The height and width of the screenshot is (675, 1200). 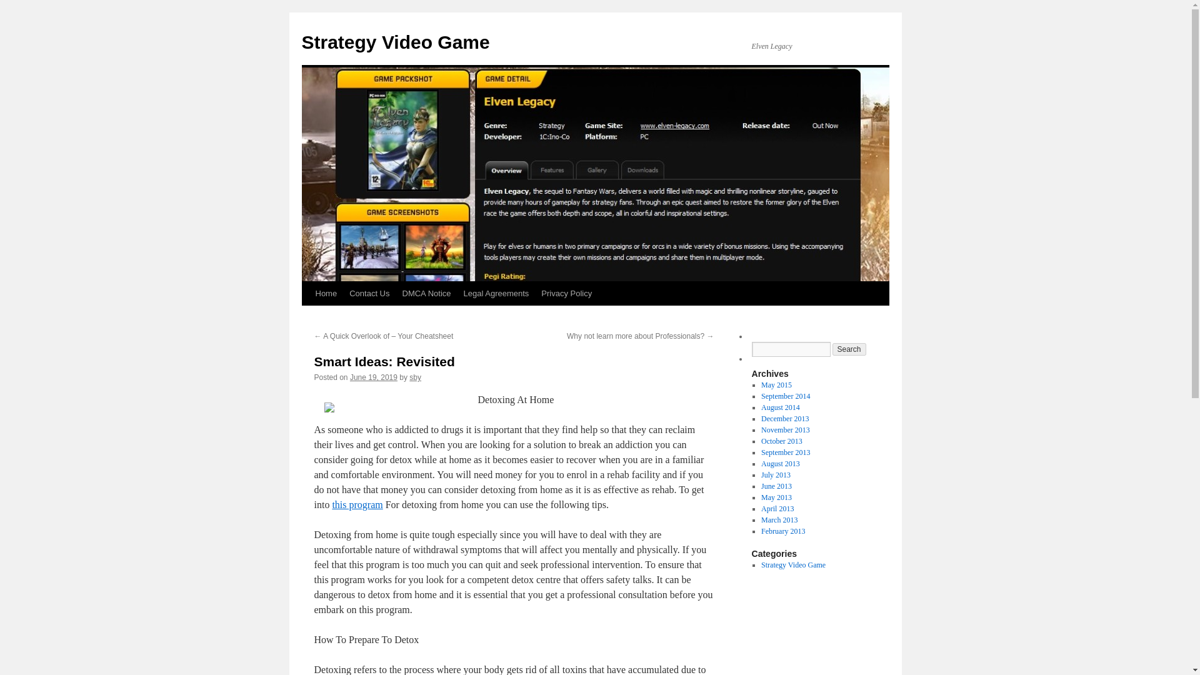 I want to click on November 2013, so click(x=785, y=430).